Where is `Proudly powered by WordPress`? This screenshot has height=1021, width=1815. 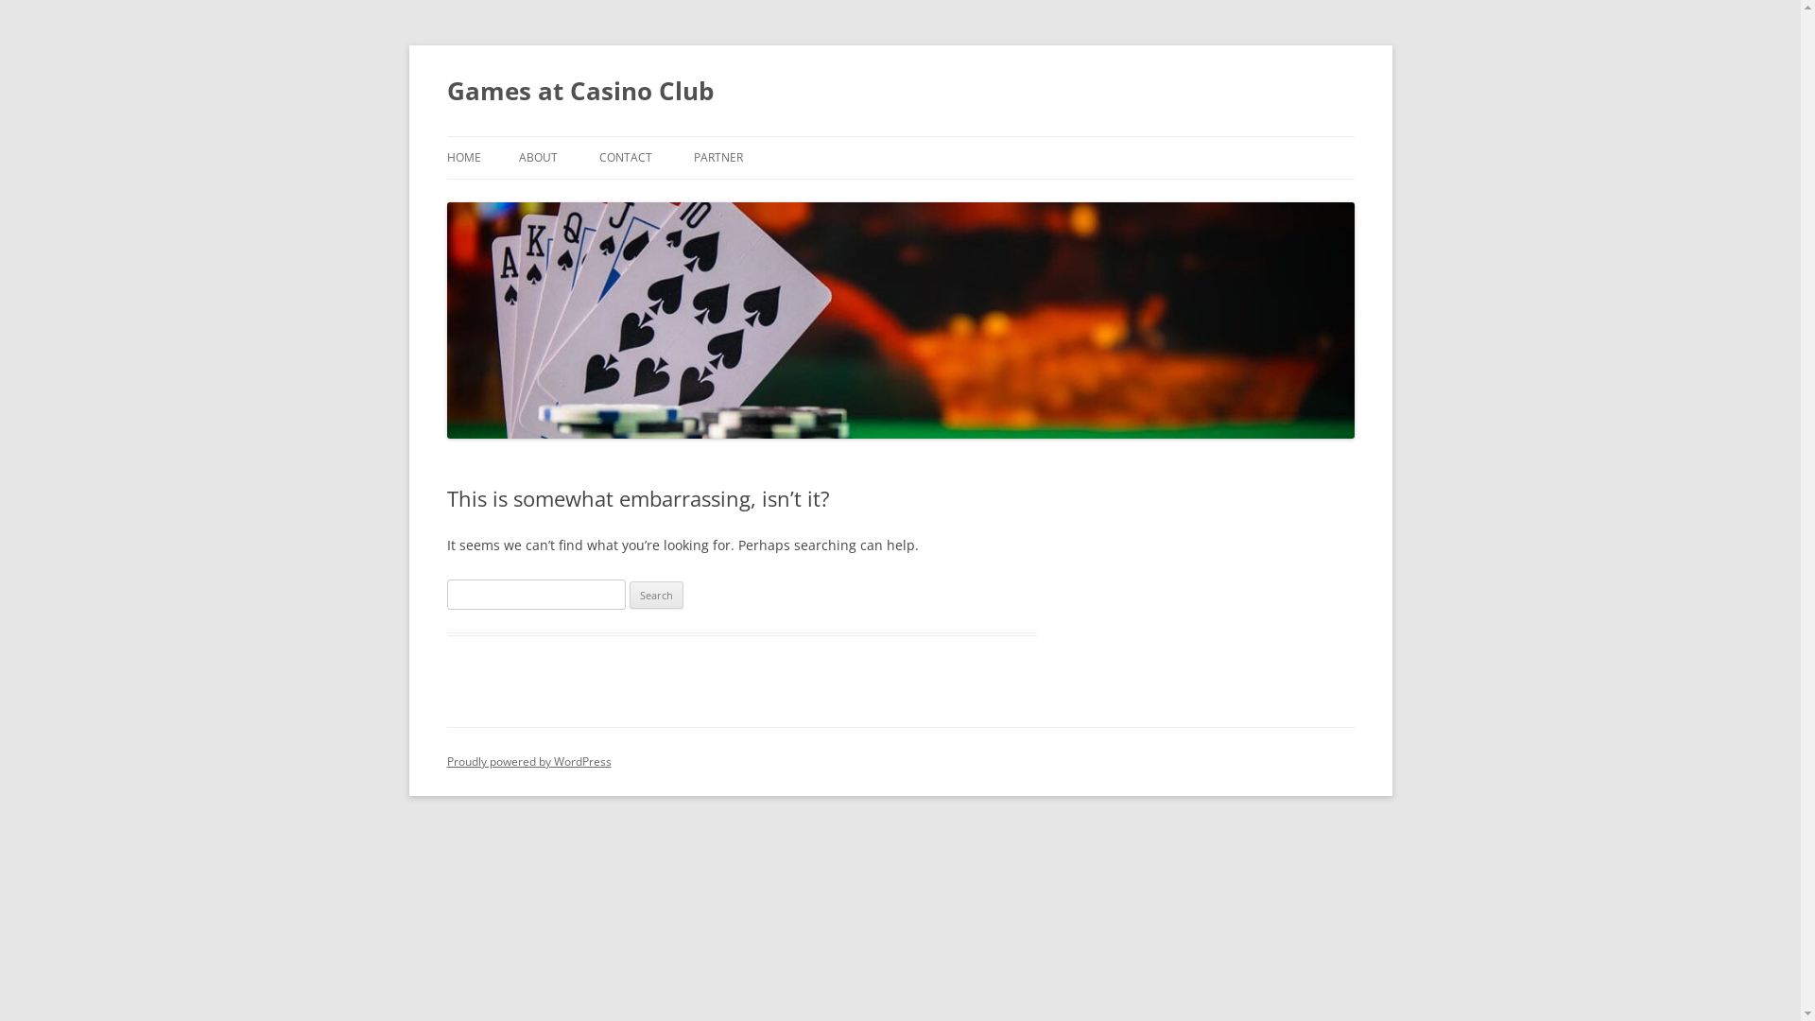 Proudly powered by WordPress is located at coordinates (528, 760).